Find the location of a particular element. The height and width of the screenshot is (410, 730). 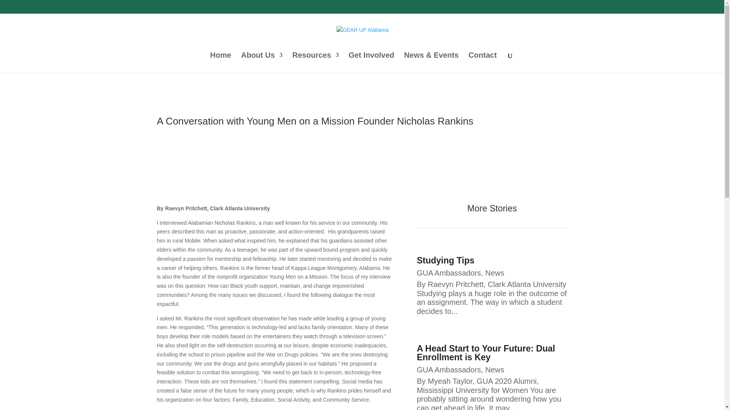

Resources is located at coordinates (316, 63).